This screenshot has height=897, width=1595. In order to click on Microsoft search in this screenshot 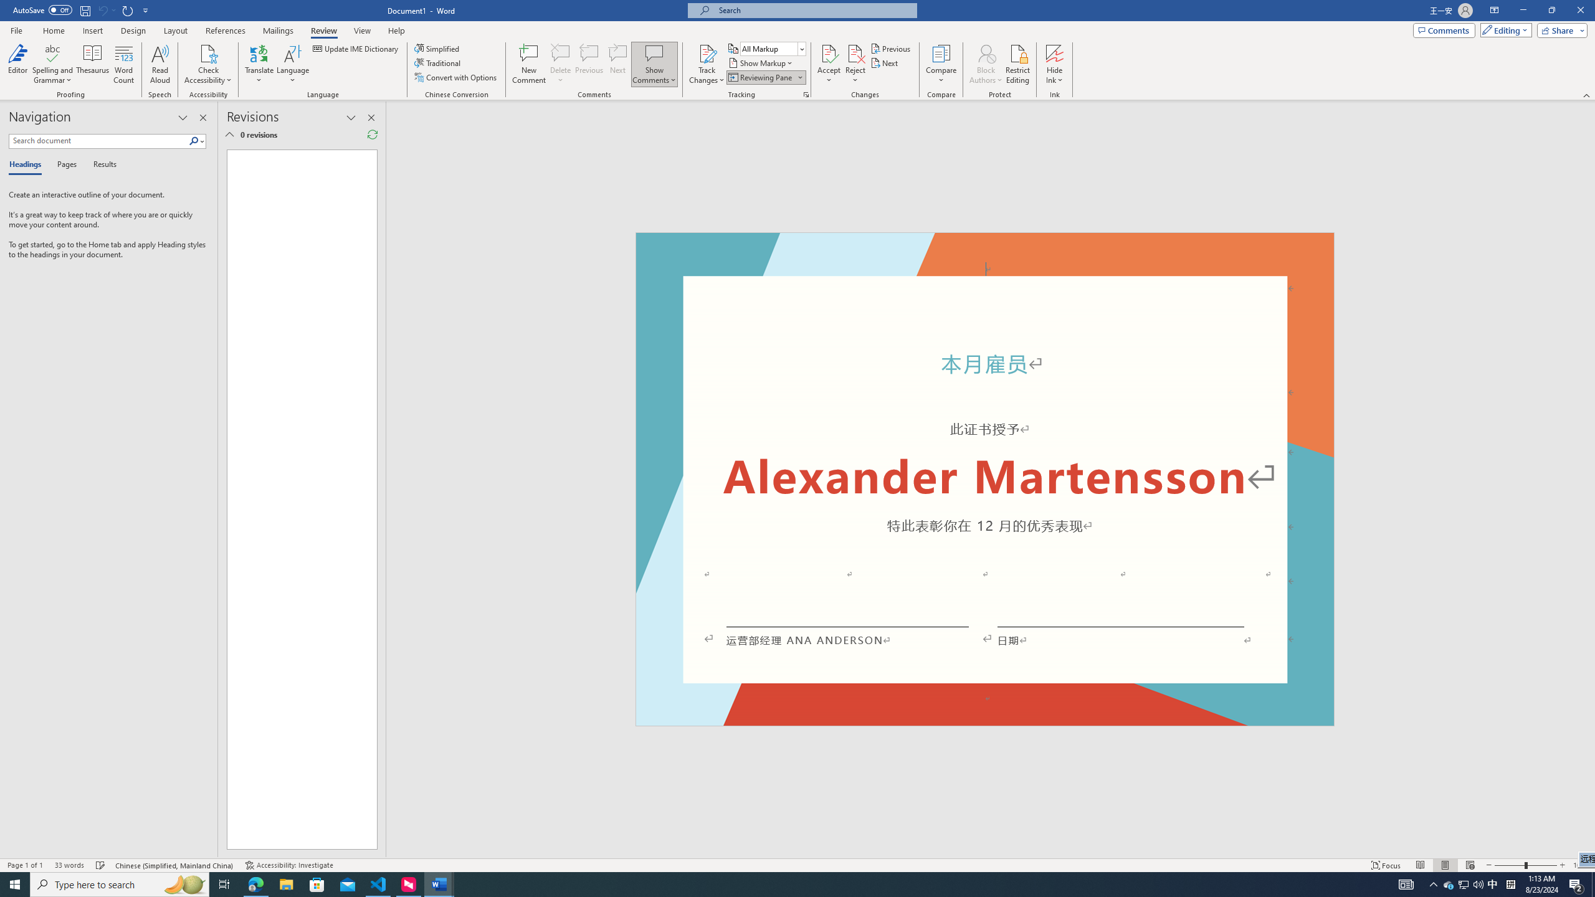, I will do `click(814, 10)`.